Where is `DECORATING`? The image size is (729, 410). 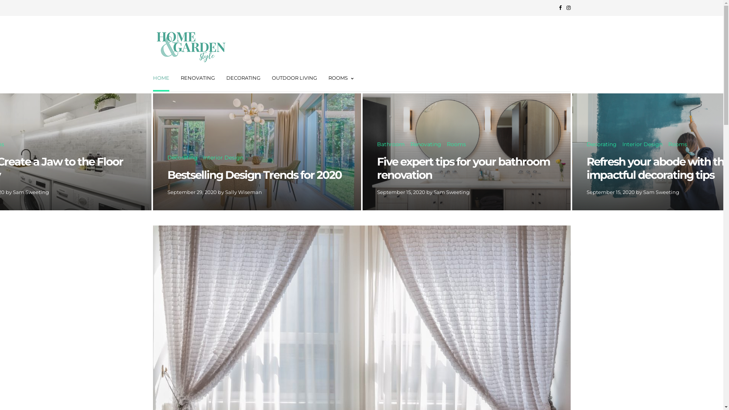 DECORATING is located at coordinates (243, 79).